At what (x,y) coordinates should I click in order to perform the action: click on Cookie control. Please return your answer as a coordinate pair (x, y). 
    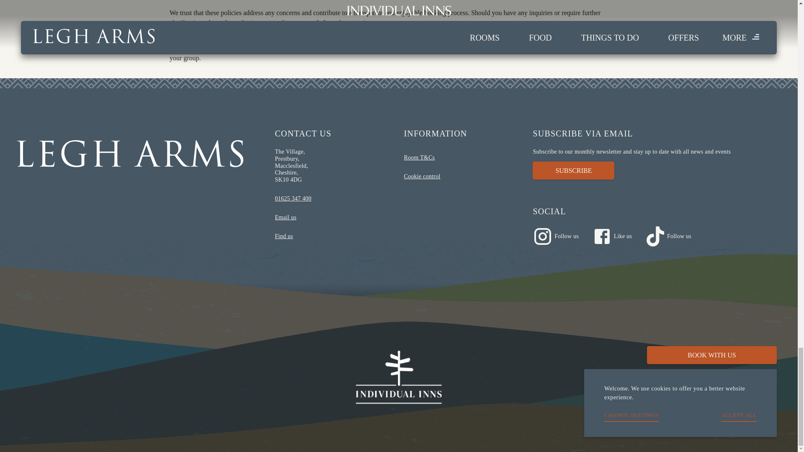
    Looking at the image, I should click on (444, 177).